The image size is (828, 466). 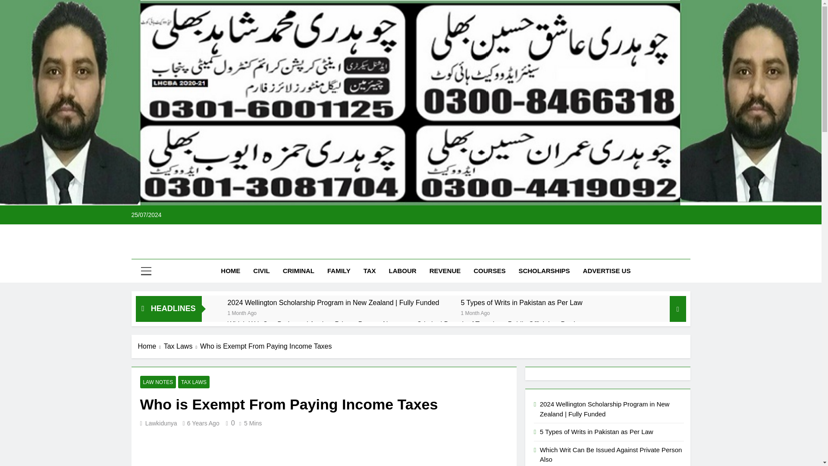 What do you see at coordinates (203, 423) in the screenshot?
I see `6 Years Ago` at bounding box center [203, 423].